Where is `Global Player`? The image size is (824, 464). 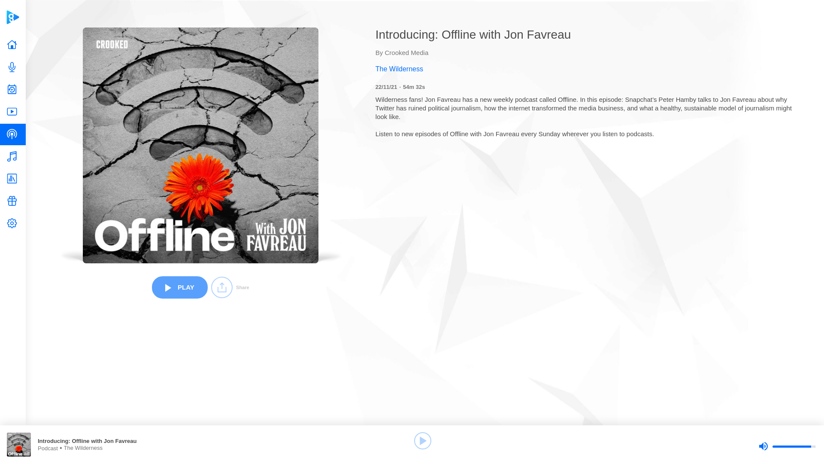
Global Player is located at coordinates (12, 17).